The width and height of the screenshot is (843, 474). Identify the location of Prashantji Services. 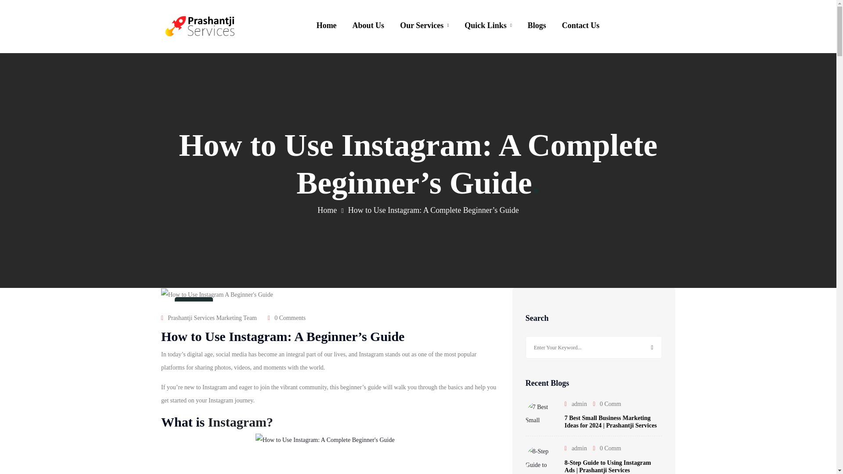
(200, 26).